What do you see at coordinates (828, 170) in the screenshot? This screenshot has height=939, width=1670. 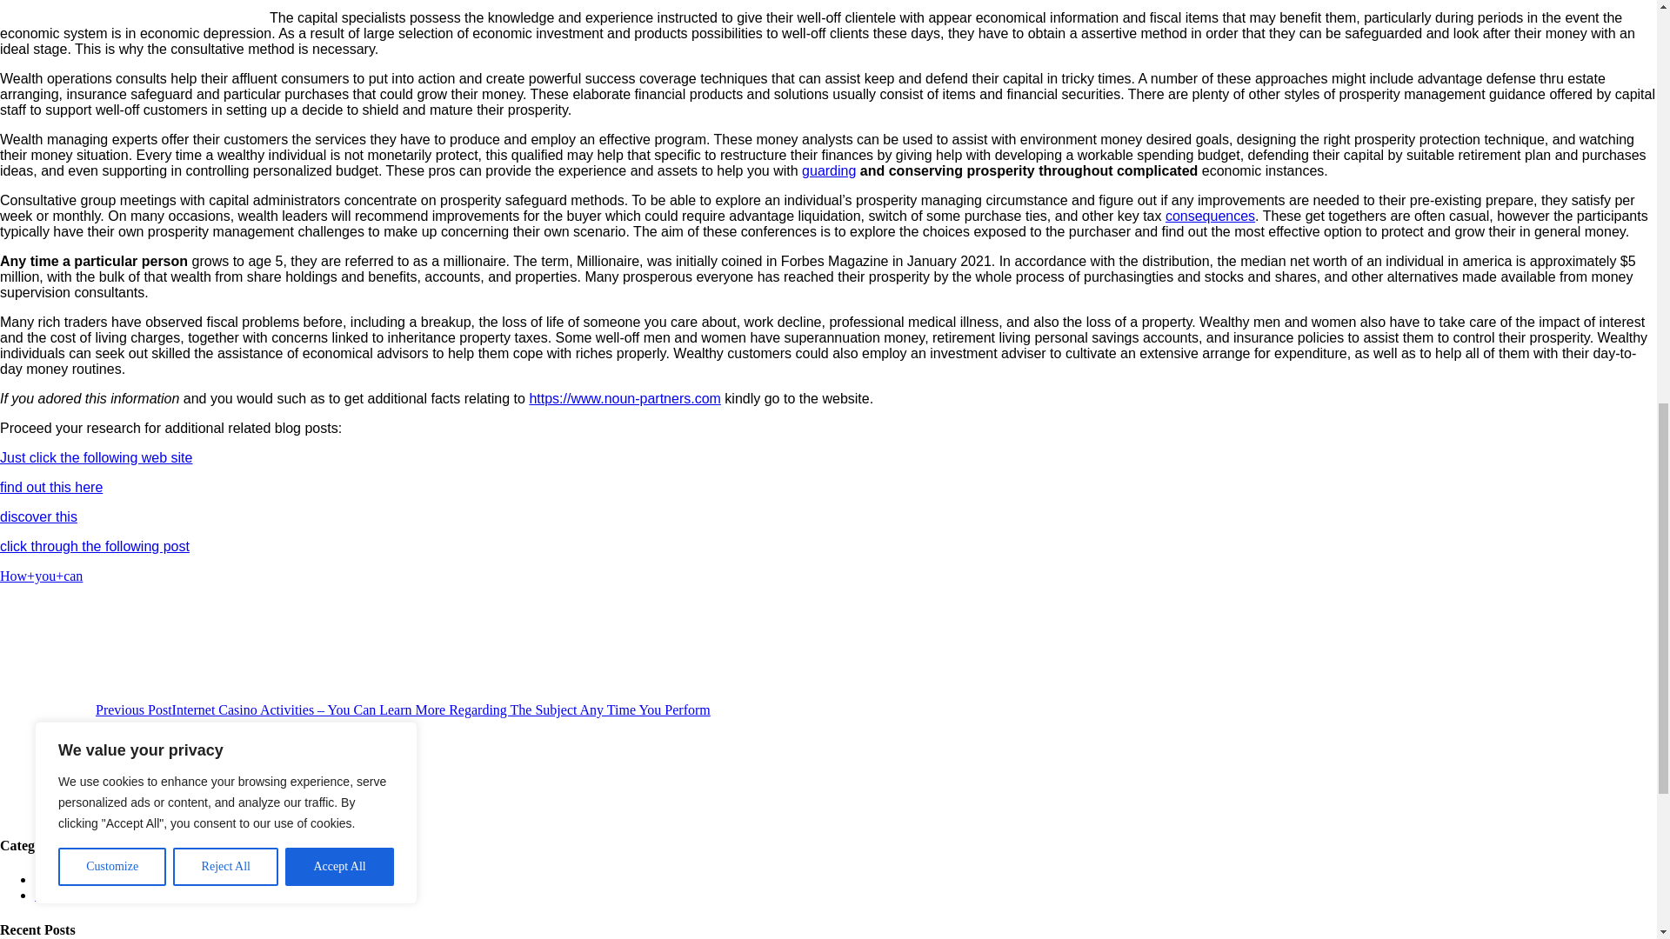 I see `guarding` at bounding box center [828, 170].